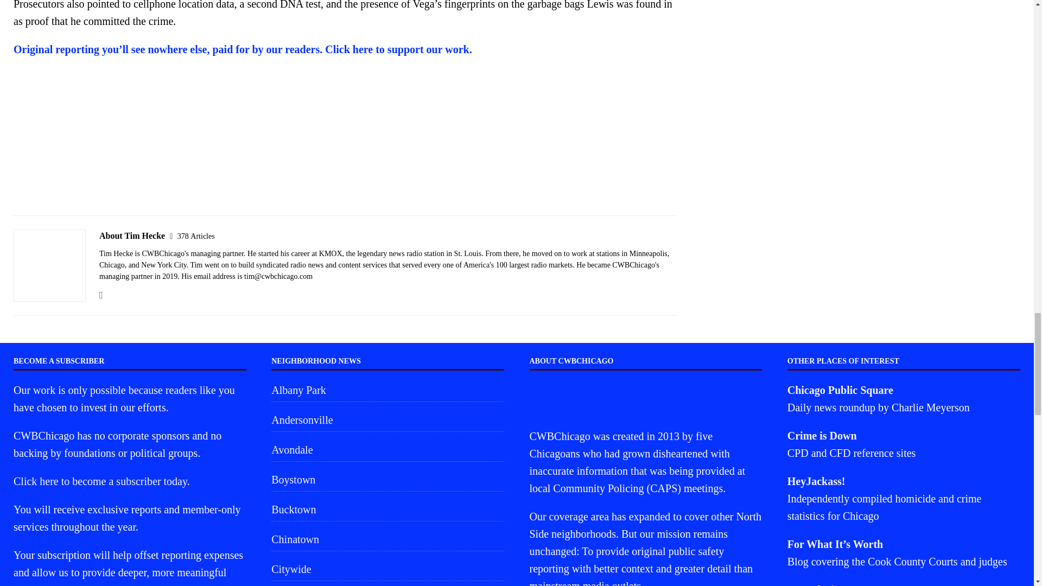 This screenshot has width=1042, height=586. What do you see at coordinates (387, 391) in the screenshot?
I see `Albany Park` at bounding box center [387, 391].